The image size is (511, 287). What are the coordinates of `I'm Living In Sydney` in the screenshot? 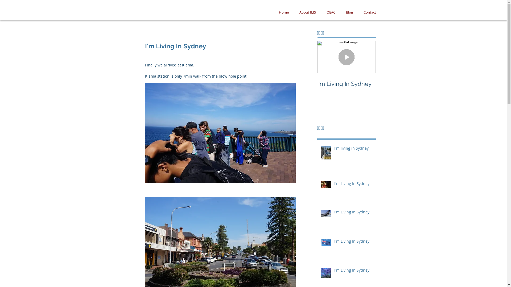 It's located at (353, 185).